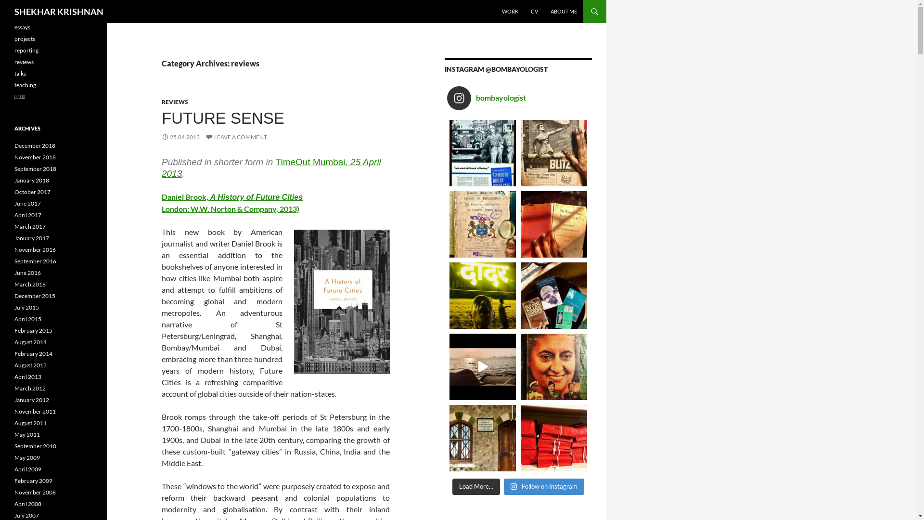 This screenshot has width=924, height=520. Describe the element at coordinates (26, 50) in the screenshot. I see `reporting` at that location.